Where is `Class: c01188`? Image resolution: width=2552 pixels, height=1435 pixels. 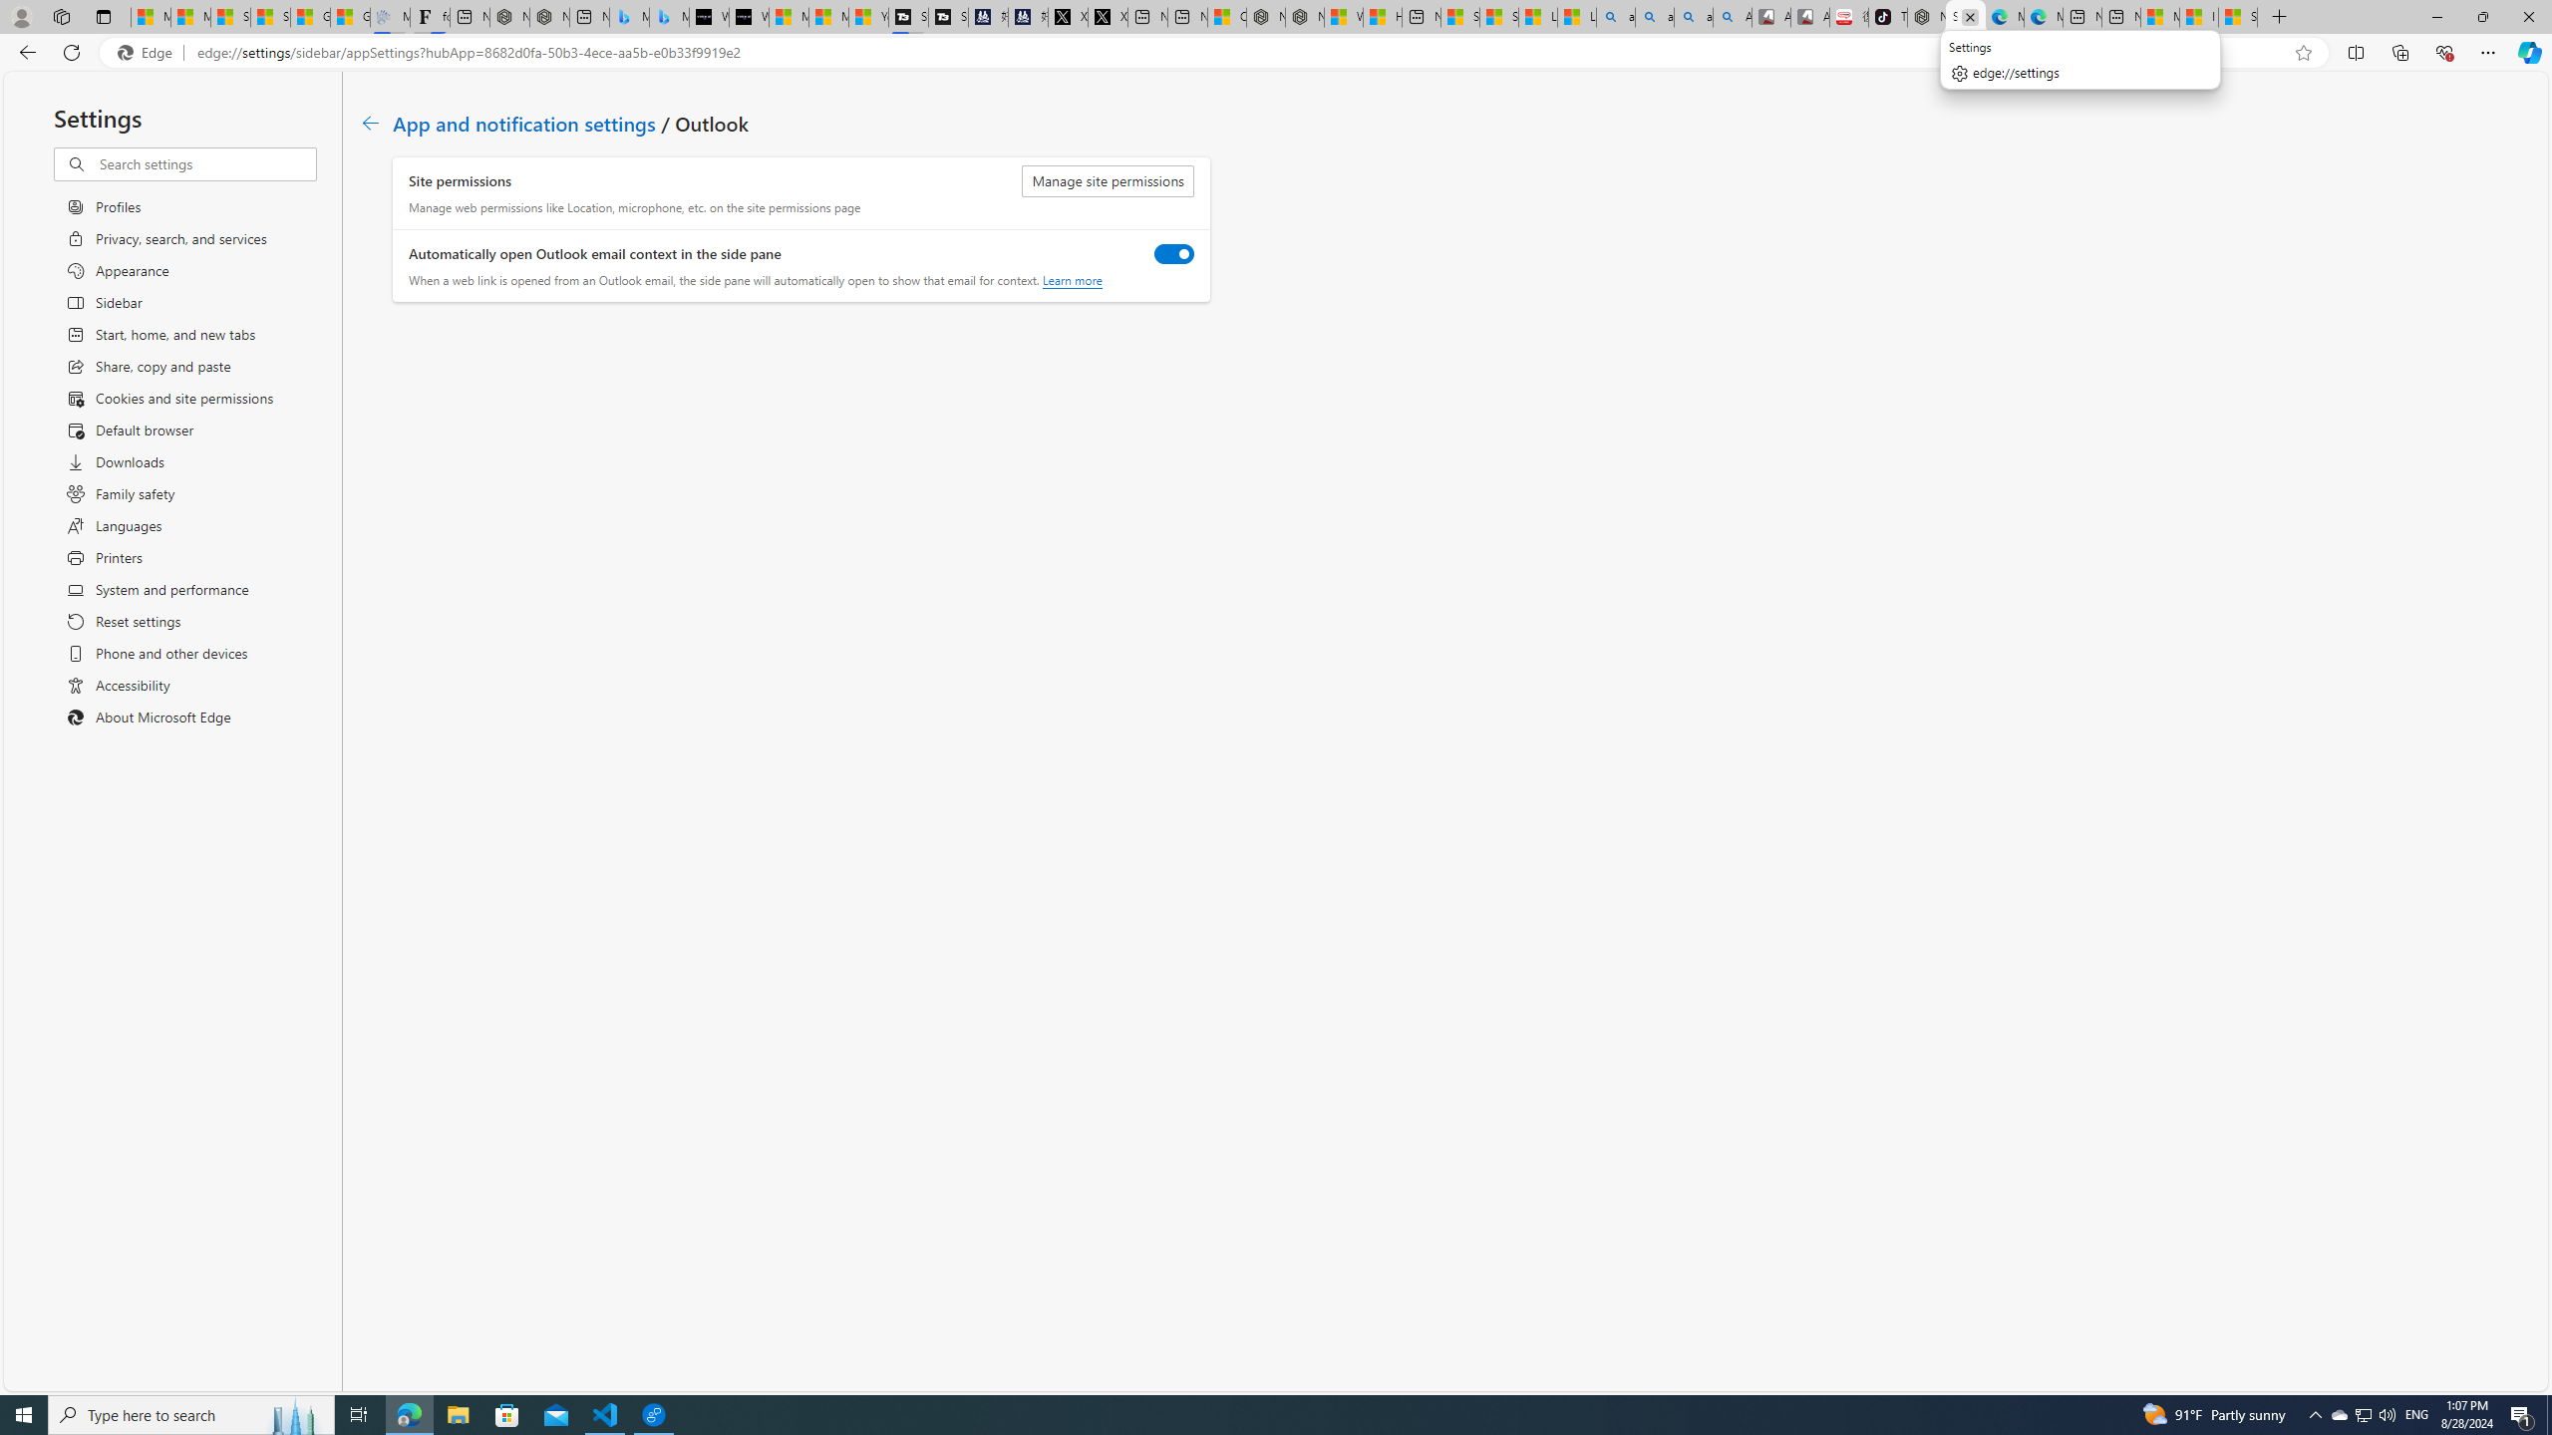 Class: c01188 is located at coordinates (369, 123).